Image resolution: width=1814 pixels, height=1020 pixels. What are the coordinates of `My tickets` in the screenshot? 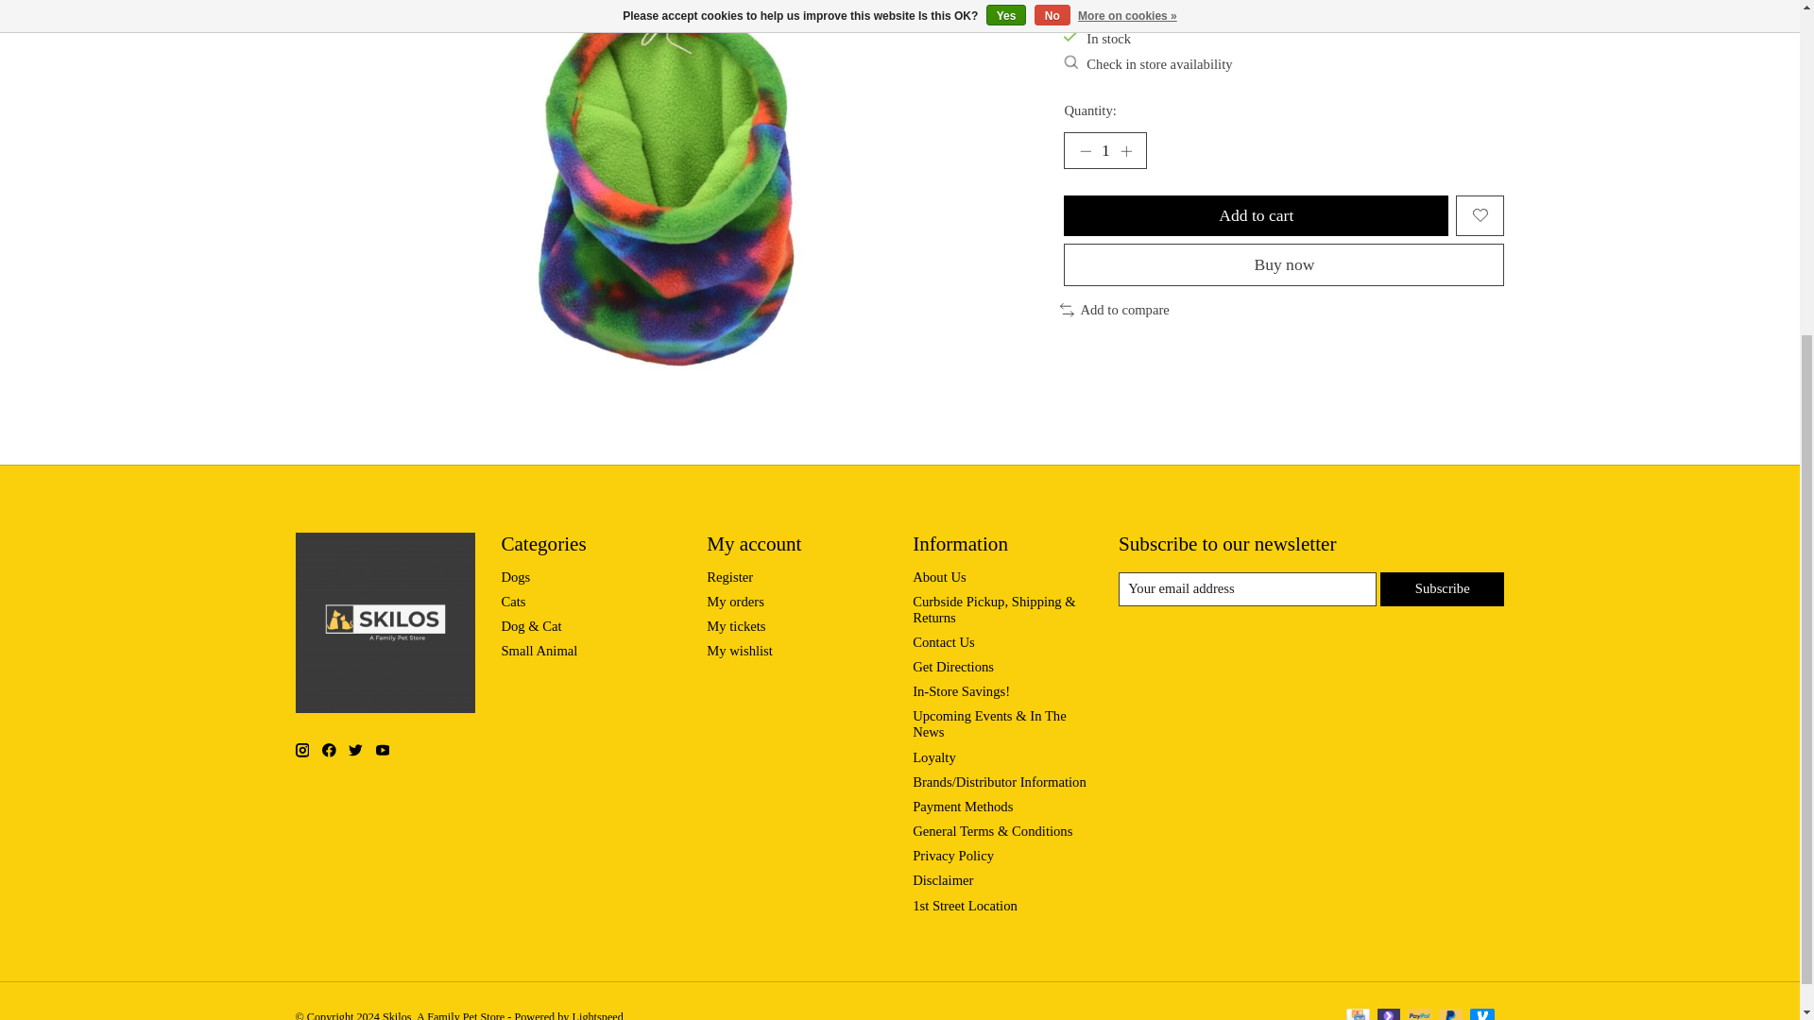 It's located at (736, 625).